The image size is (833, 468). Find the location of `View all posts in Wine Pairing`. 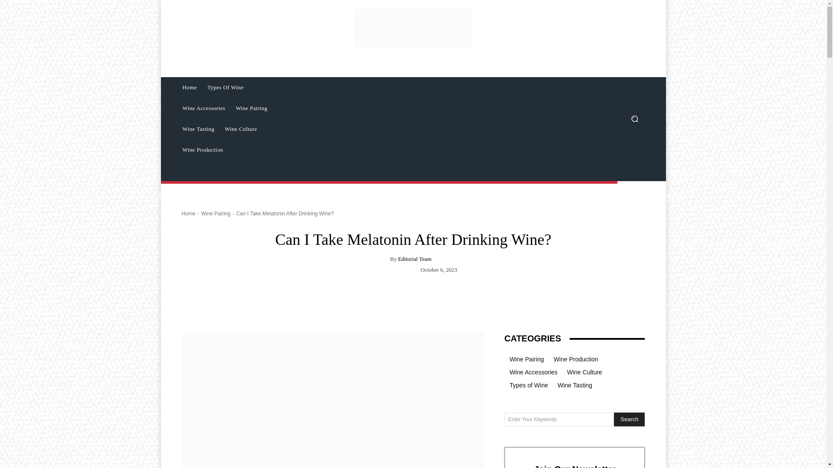

View all posts in Wine Pairing is located at coordinates (215, 214).